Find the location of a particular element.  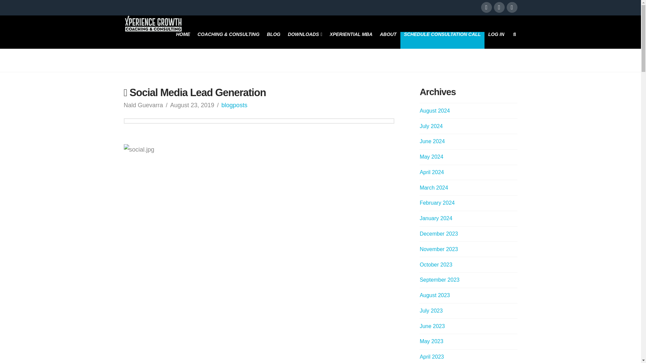

September 2023 is located at coordinates (439, 280).